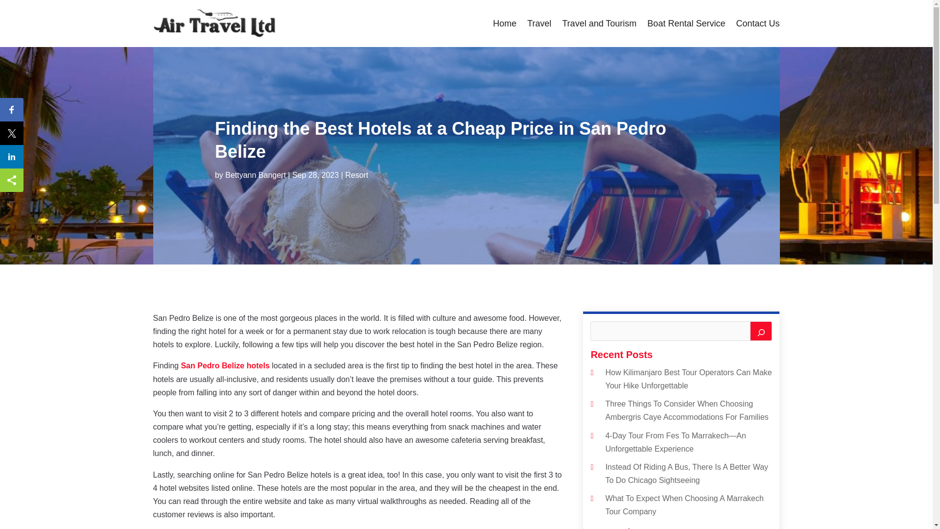  I want to click on Contact Us, so click(757, 24).